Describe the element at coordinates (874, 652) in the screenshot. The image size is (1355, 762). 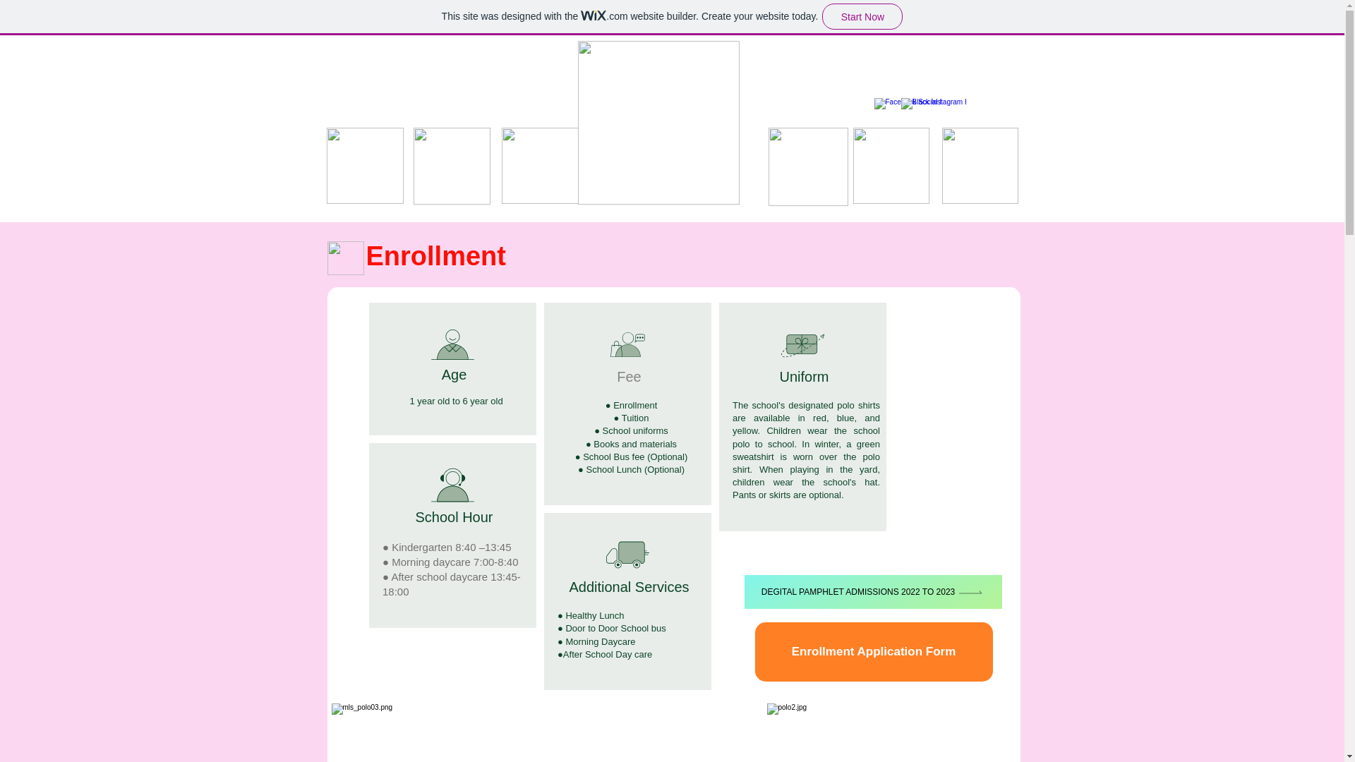
I see `Enrollment Application Form` at that location.